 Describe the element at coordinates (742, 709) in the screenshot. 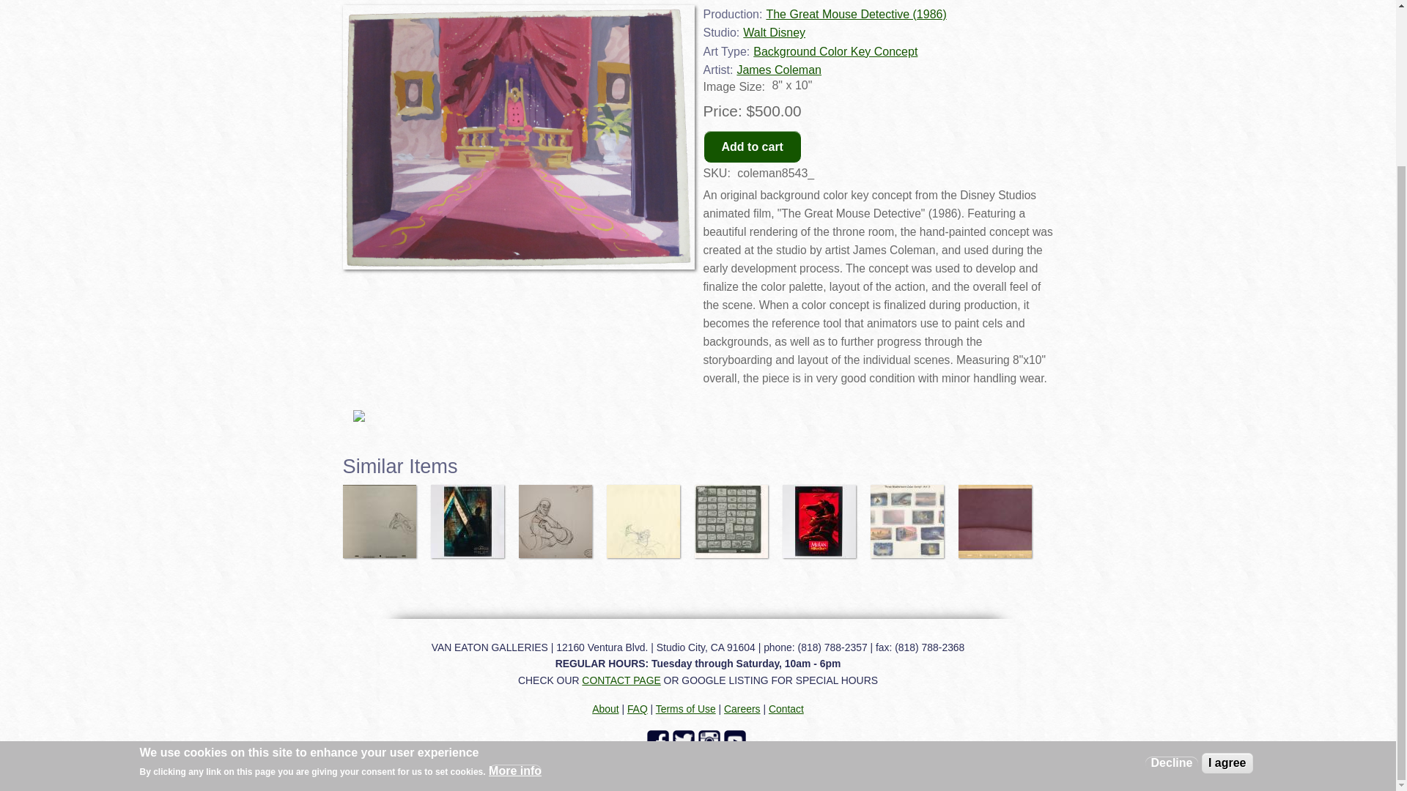

I see `Careers` at that location.